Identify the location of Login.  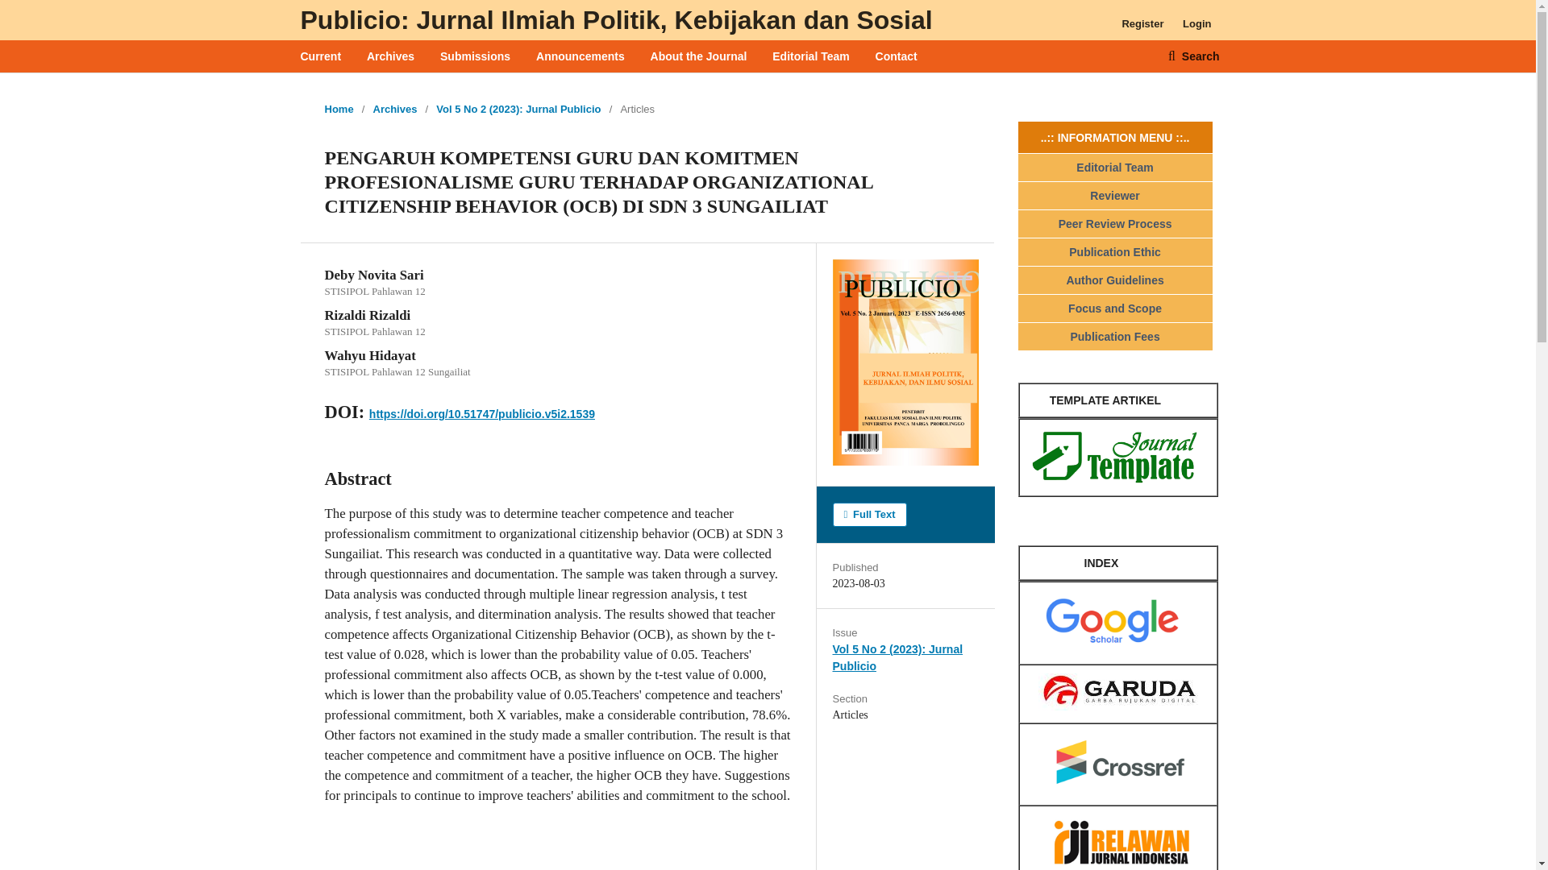
(1196, 24).